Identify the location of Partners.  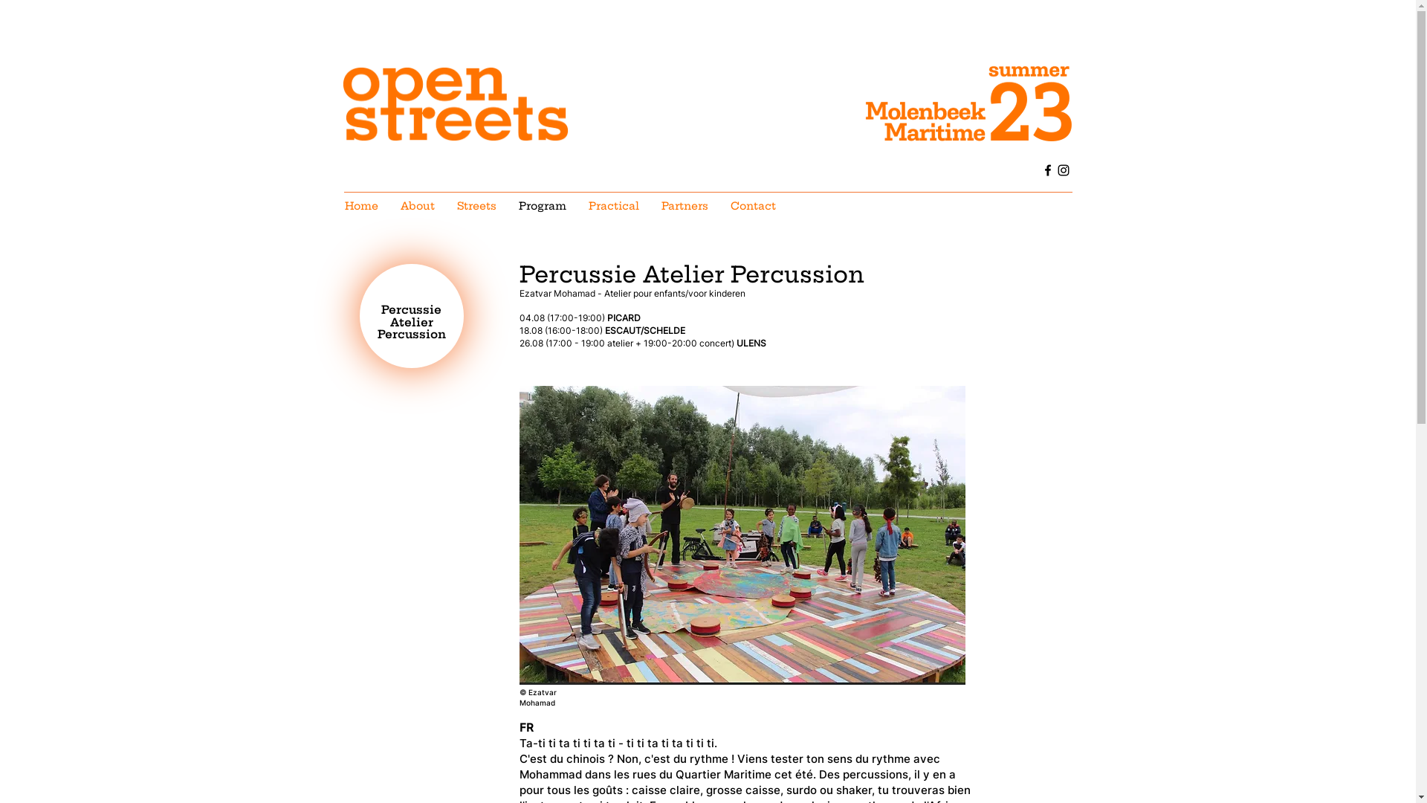
(684, 206).